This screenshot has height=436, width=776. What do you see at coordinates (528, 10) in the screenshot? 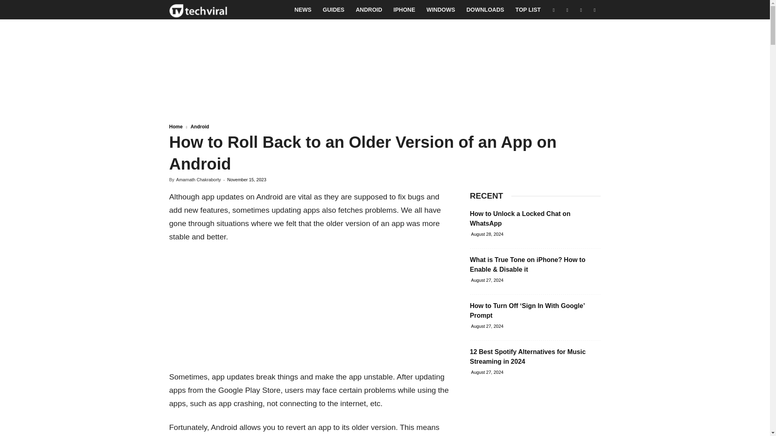
I see `TOP LIST` at bounding box center [528, 10].